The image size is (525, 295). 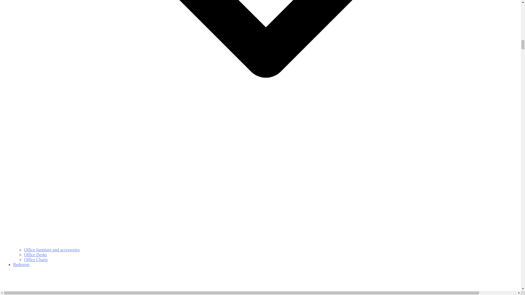 I want to click on Office furniture and accessories, so click(x=52, y=250).